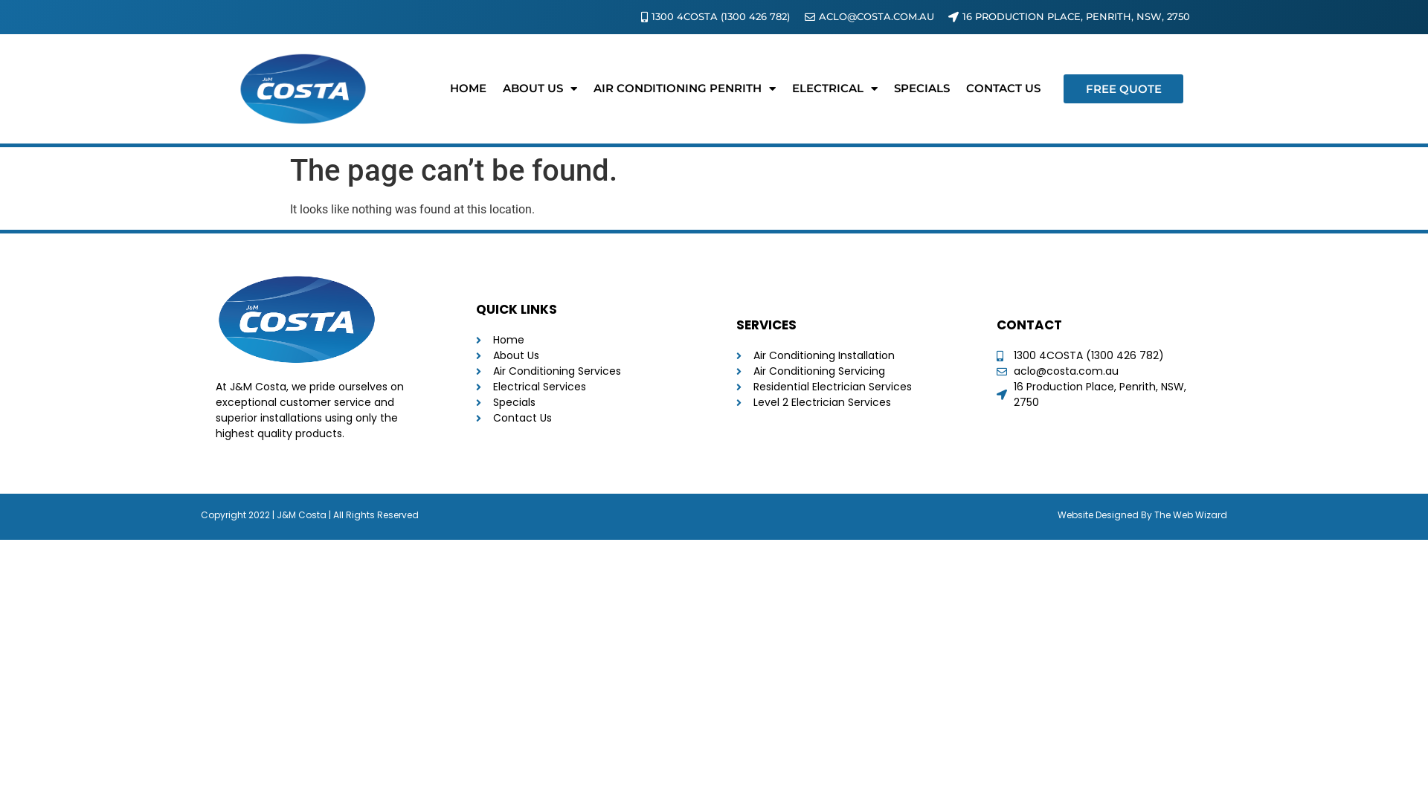  What do you see at coordinates (684, 88) in the screenshot?
I see `AIR CONDITIONING PENRITH` at bounding box center [684, 88].